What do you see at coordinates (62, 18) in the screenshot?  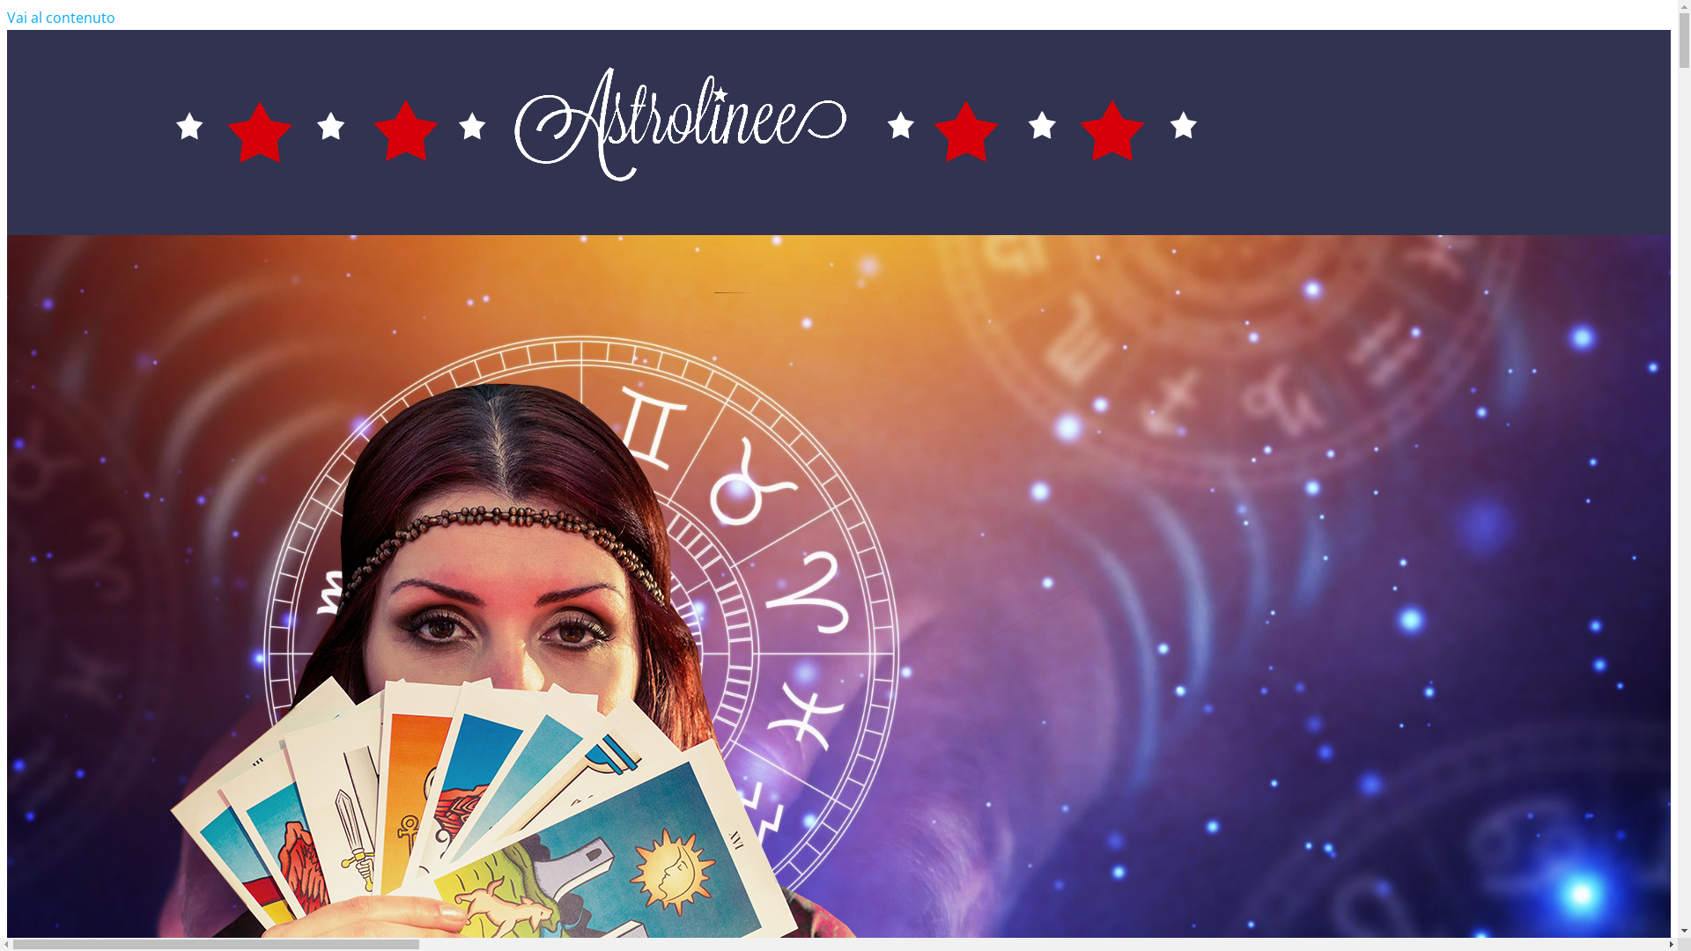 I see `Vai al contenuto` at bounding box center [62, 18].